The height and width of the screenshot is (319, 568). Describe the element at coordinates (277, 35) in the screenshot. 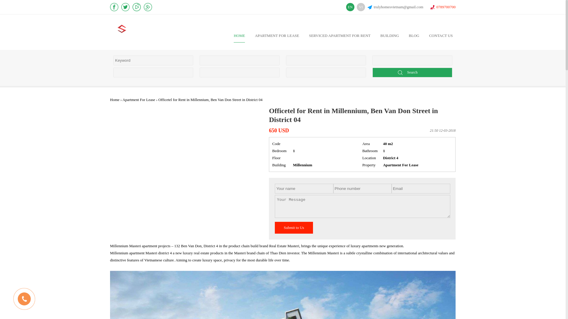

I see `Apartment For Lease` at that location.